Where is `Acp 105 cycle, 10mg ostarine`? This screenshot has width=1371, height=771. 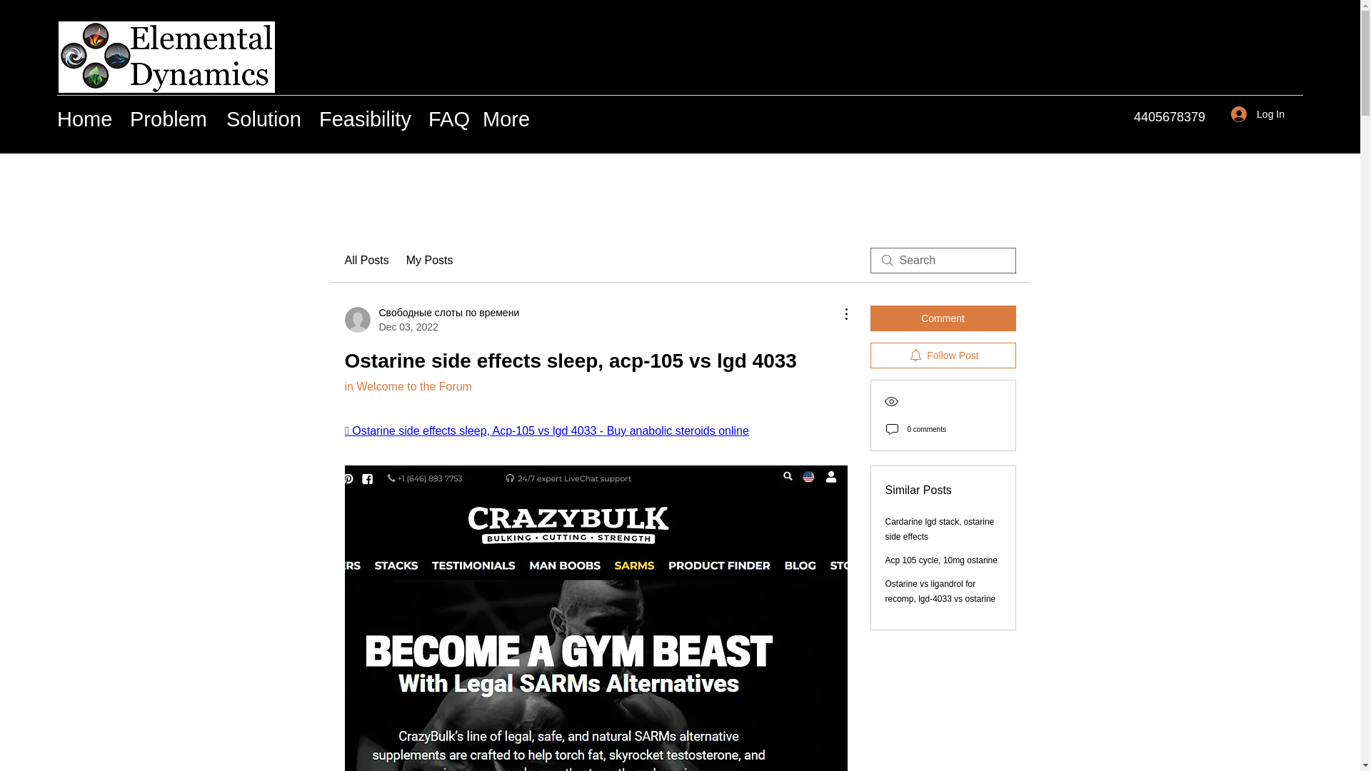 Acp 105 cycle, 10mg ostarine is located at coordinates (941, 560).